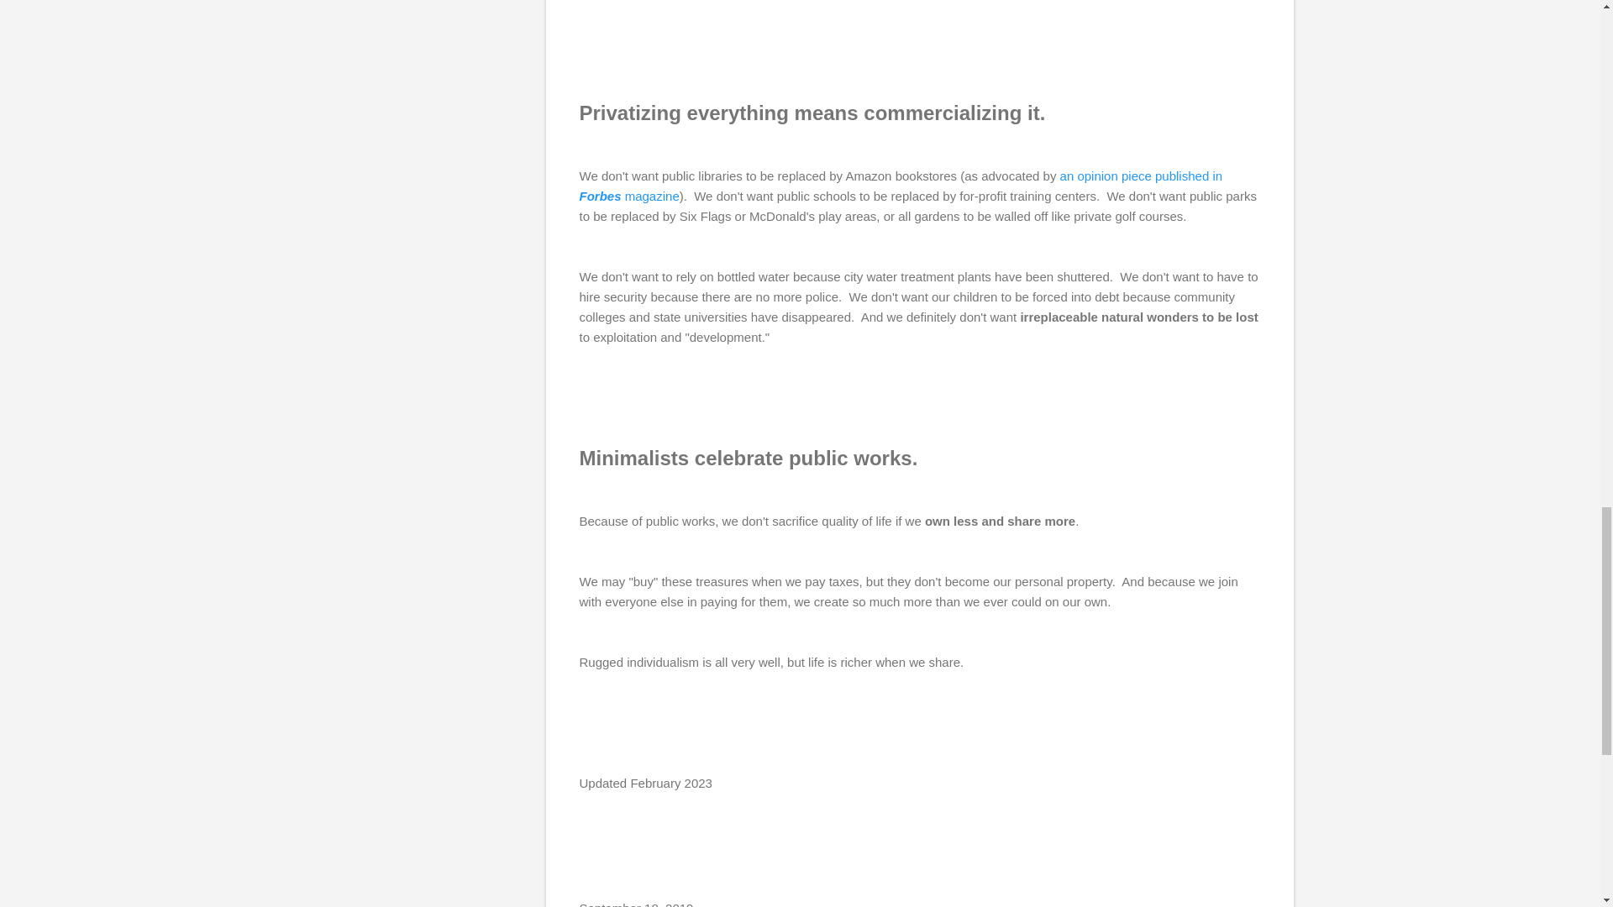 This screenshot has height=907, width=1613. Describe the element at coordinates (636, 904) in the screenshot. I see `permanent link` at that location.